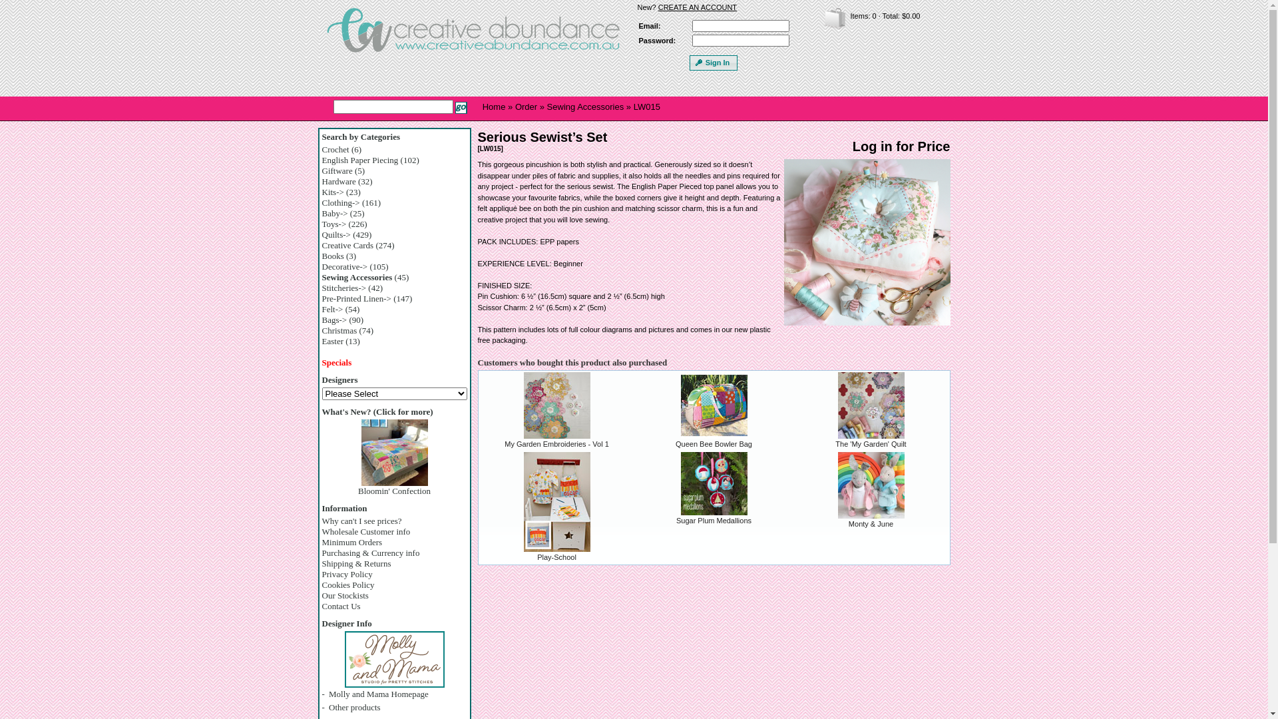 The height and width of the screenshot is (719, 1278). What do you see at coordinates (714, 521) in the screenshot?
I see `Sugar Plum Medallions` at bounding box center [714, 521].